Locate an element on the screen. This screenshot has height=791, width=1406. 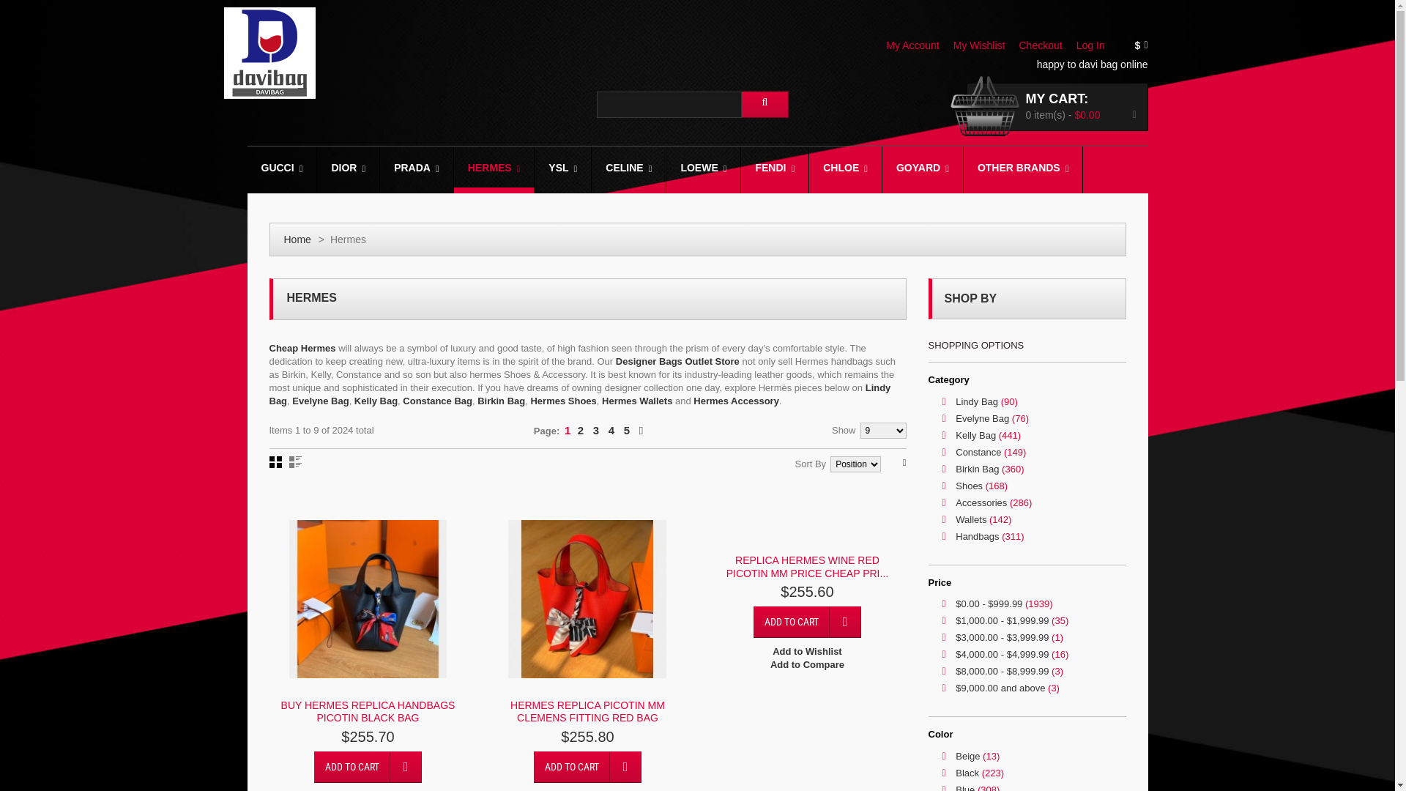
List is located at coordinates (294, 462).